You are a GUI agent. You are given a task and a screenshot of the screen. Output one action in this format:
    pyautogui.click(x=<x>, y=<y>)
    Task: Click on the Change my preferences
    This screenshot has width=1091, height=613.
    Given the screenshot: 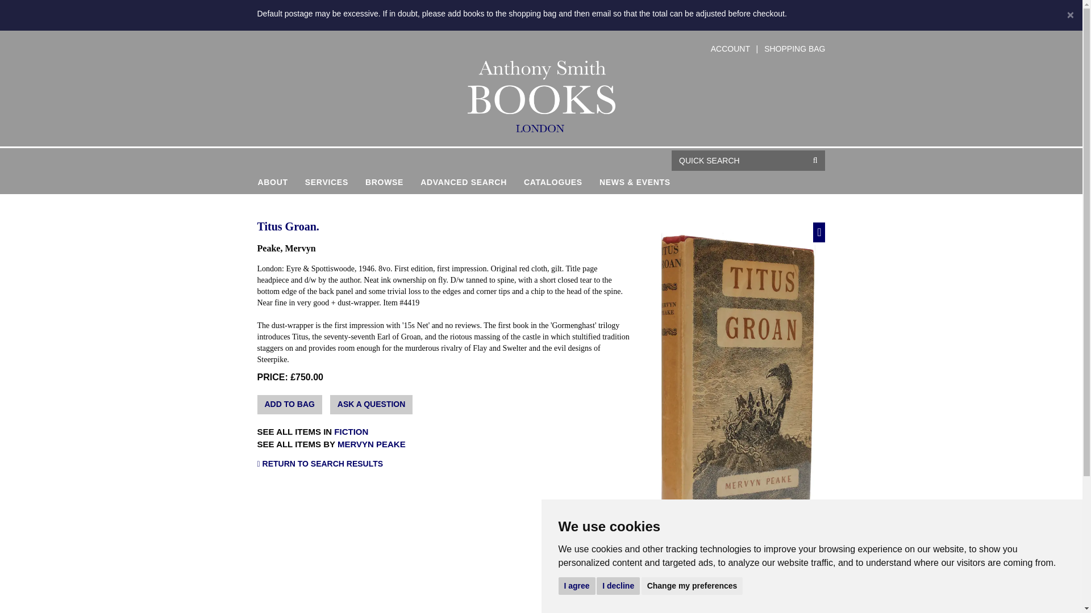 What is the action you would take?
    pyautogui.click(x=692, y=585)
    